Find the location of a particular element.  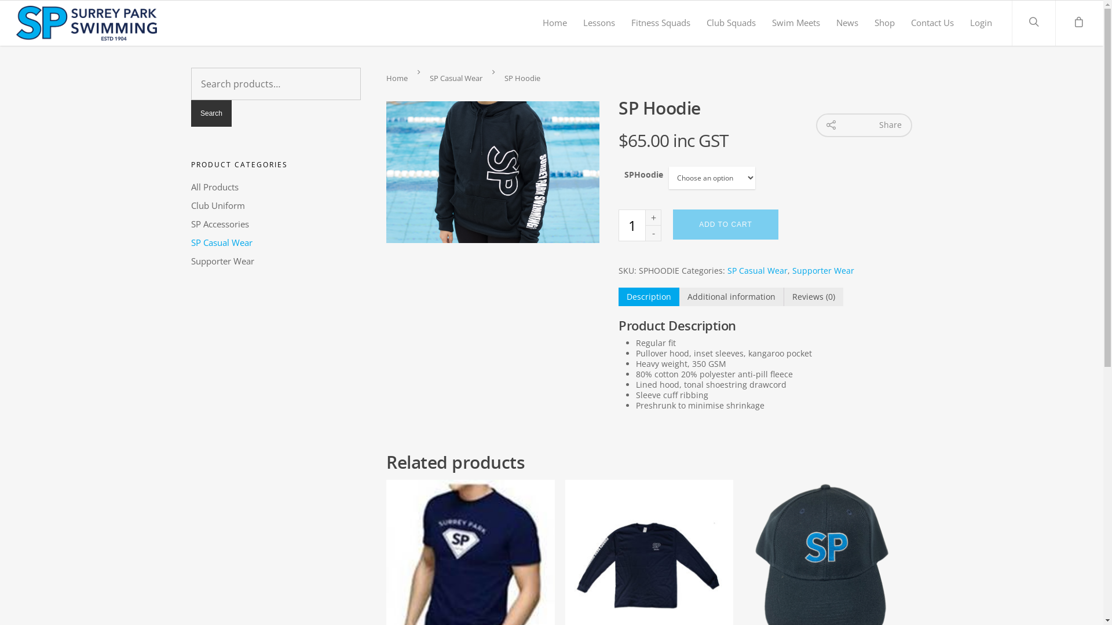

SP Accessories is located at coordinates (276, 224).